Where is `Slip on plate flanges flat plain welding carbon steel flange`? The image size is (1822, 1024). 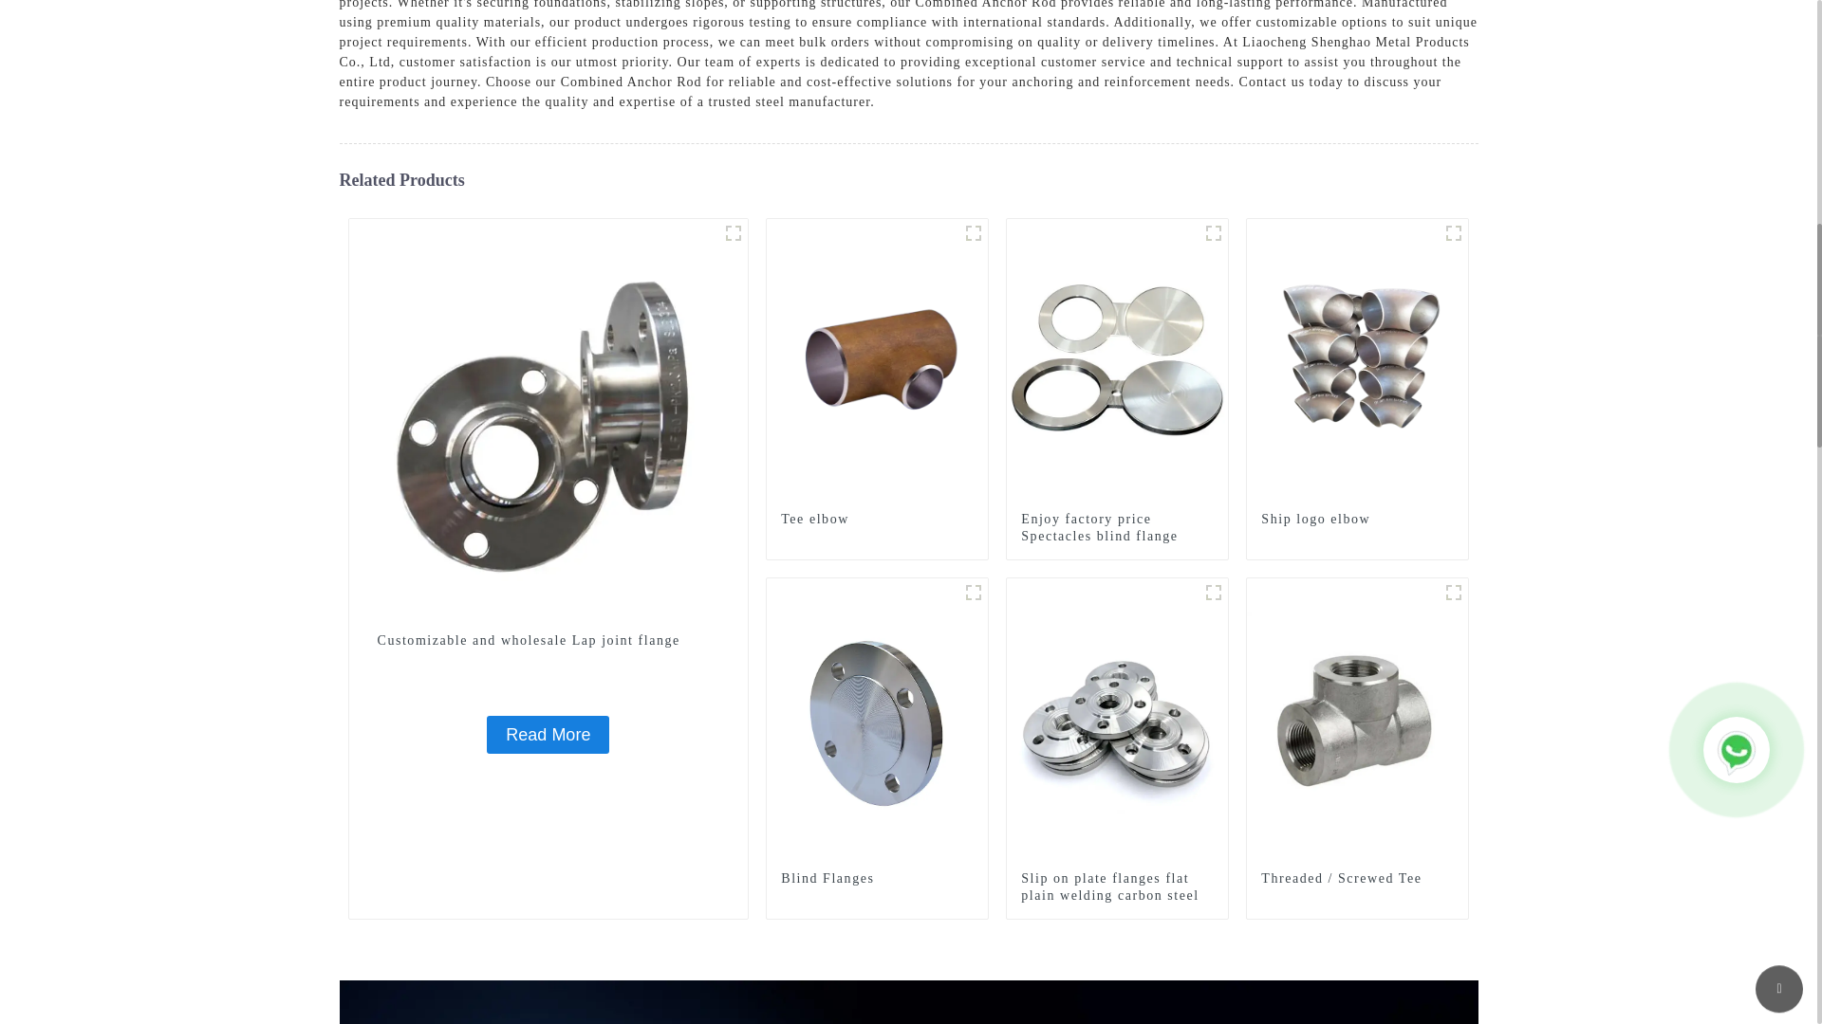 Slip on plate flanges flat plain welding carbon steel flange is located at coordinates (1116, 896).